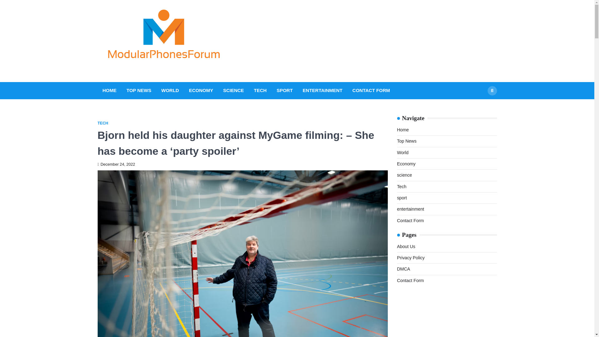 This screenshot has width=599, height=337. Describe the element at coordinates (492, 90) in the screenshot. I see `Search` at that location.